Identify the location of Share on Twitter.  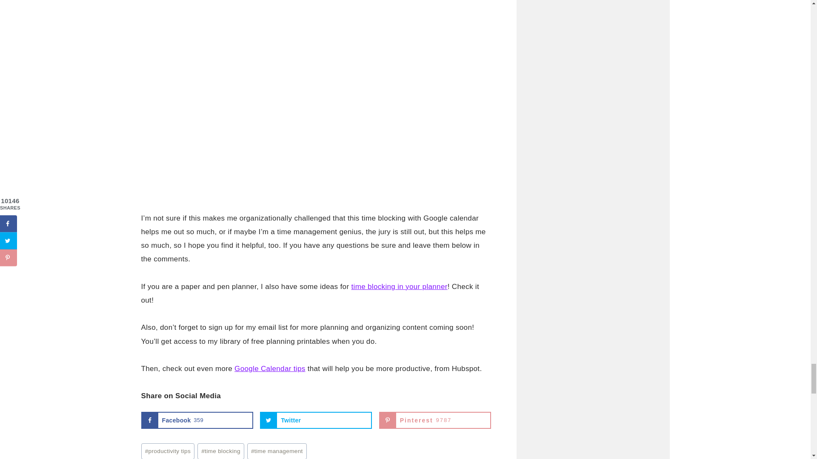
(316, 420).